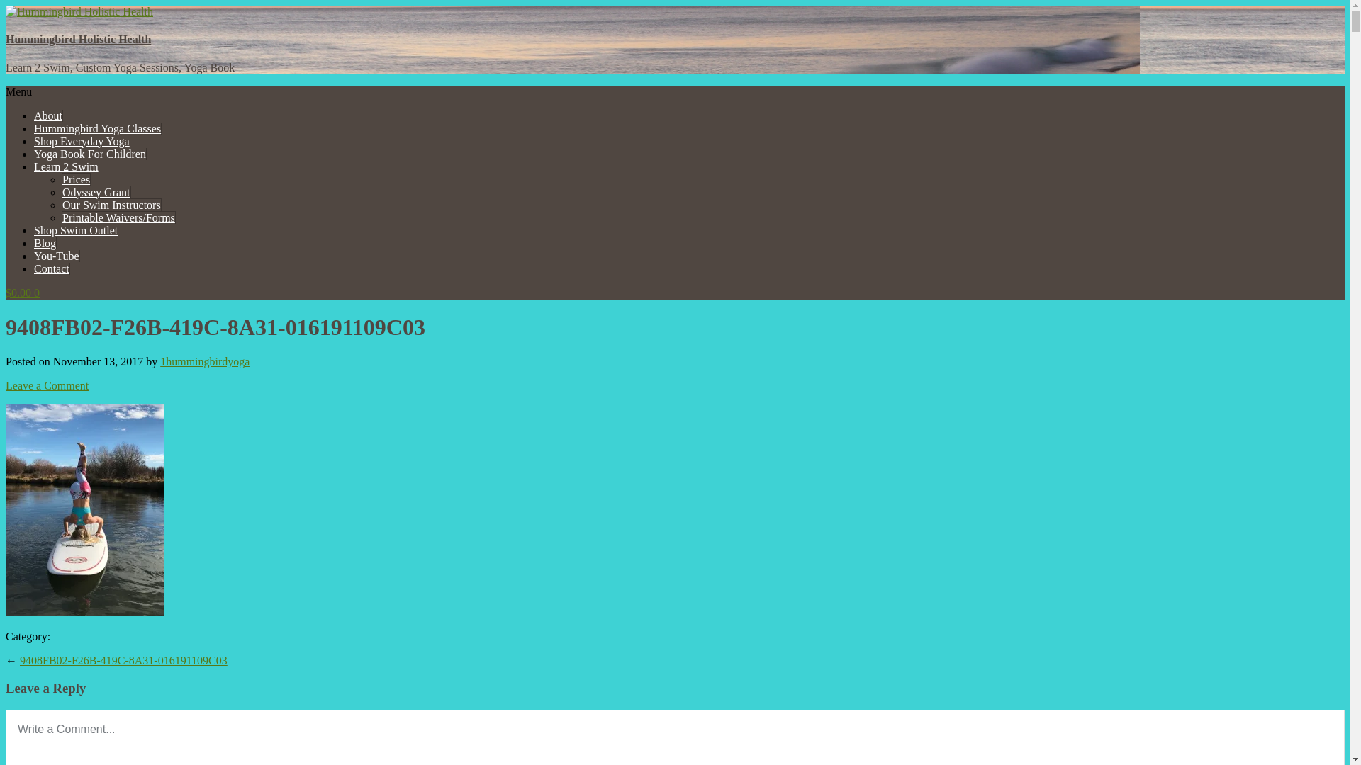  Describe the element at coordinates (82, 142) in the screenshot. I see `Shop Everyday Yoga` at that location.